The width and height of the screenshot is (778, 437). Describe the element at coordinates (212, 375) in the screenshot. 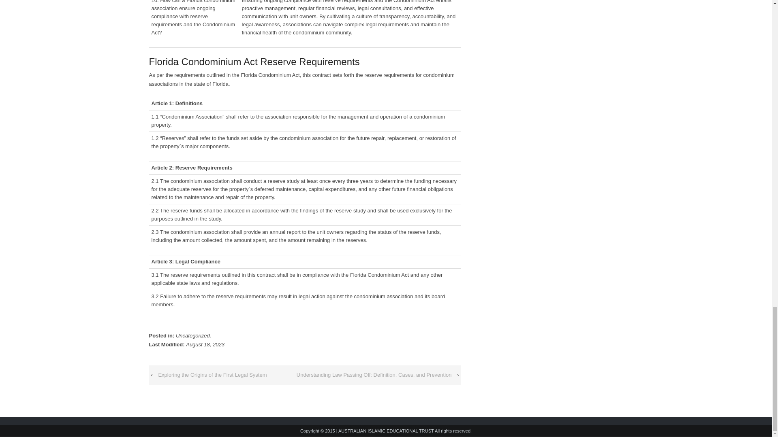

I see `Exploring the Origins of the First Legal System` at that location.